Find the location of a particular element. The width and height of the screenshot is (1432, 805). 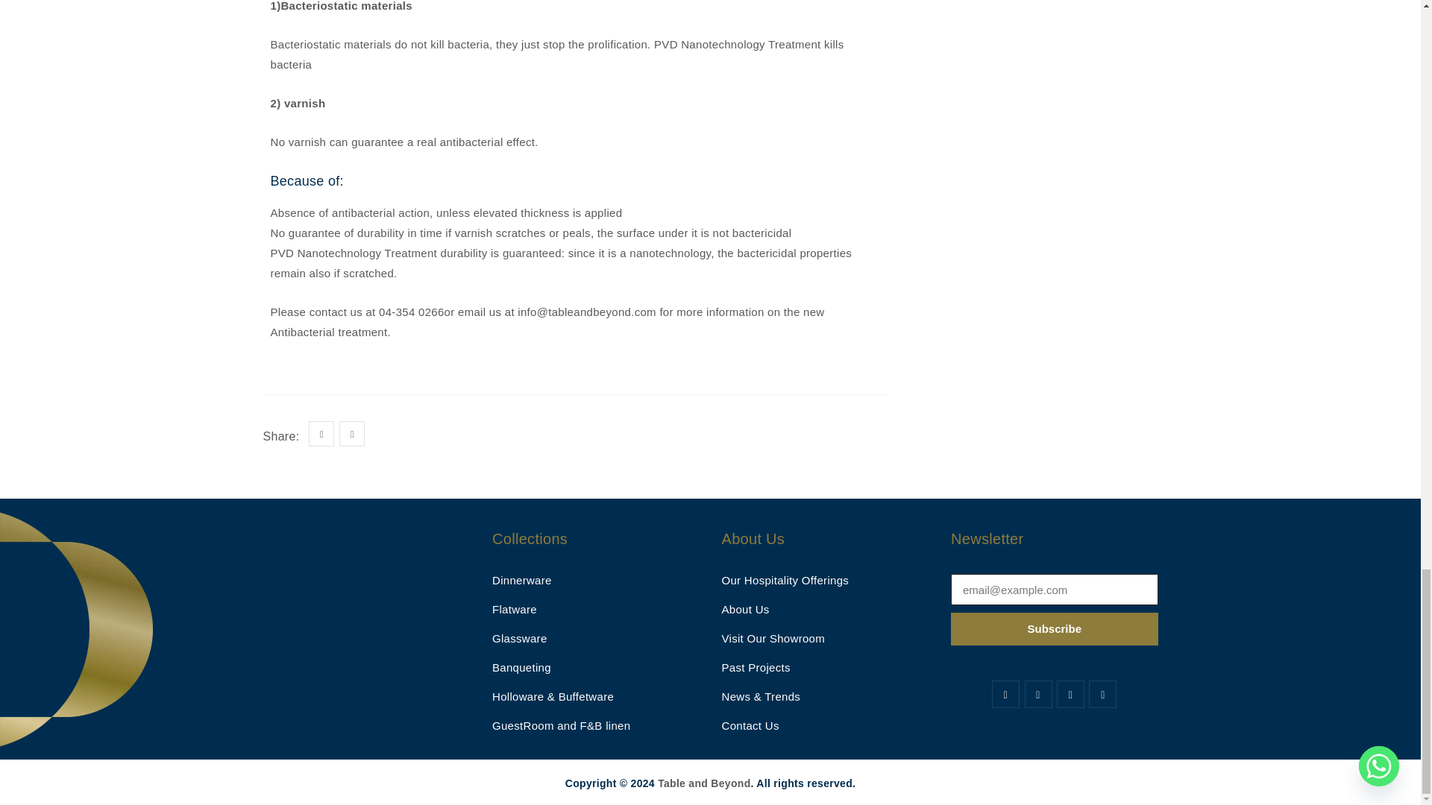

Subscribe is located at coordinates (1055, 629).